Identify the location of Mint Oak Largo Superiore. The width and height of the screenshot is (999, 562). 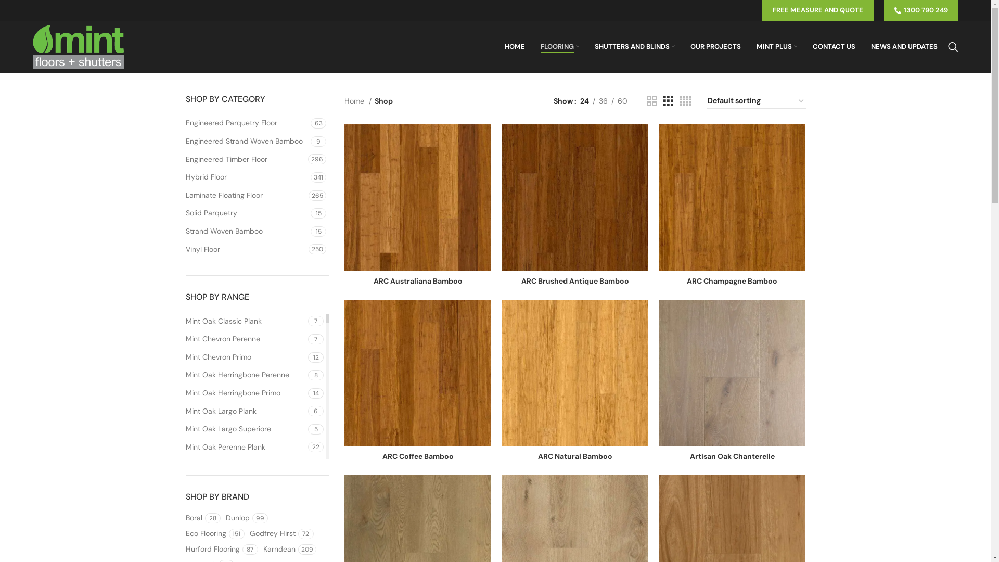
(246, 429).